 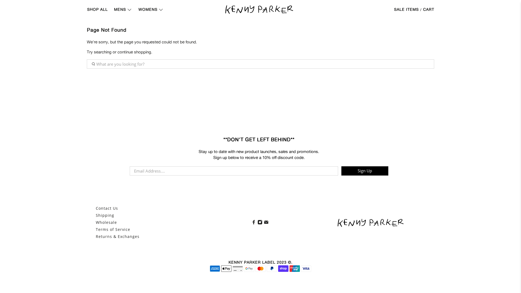 What do you see at coordinates (118, 237) in the screenshot?
I see `Returns & Exchanges` at bounding box center [118, 237].